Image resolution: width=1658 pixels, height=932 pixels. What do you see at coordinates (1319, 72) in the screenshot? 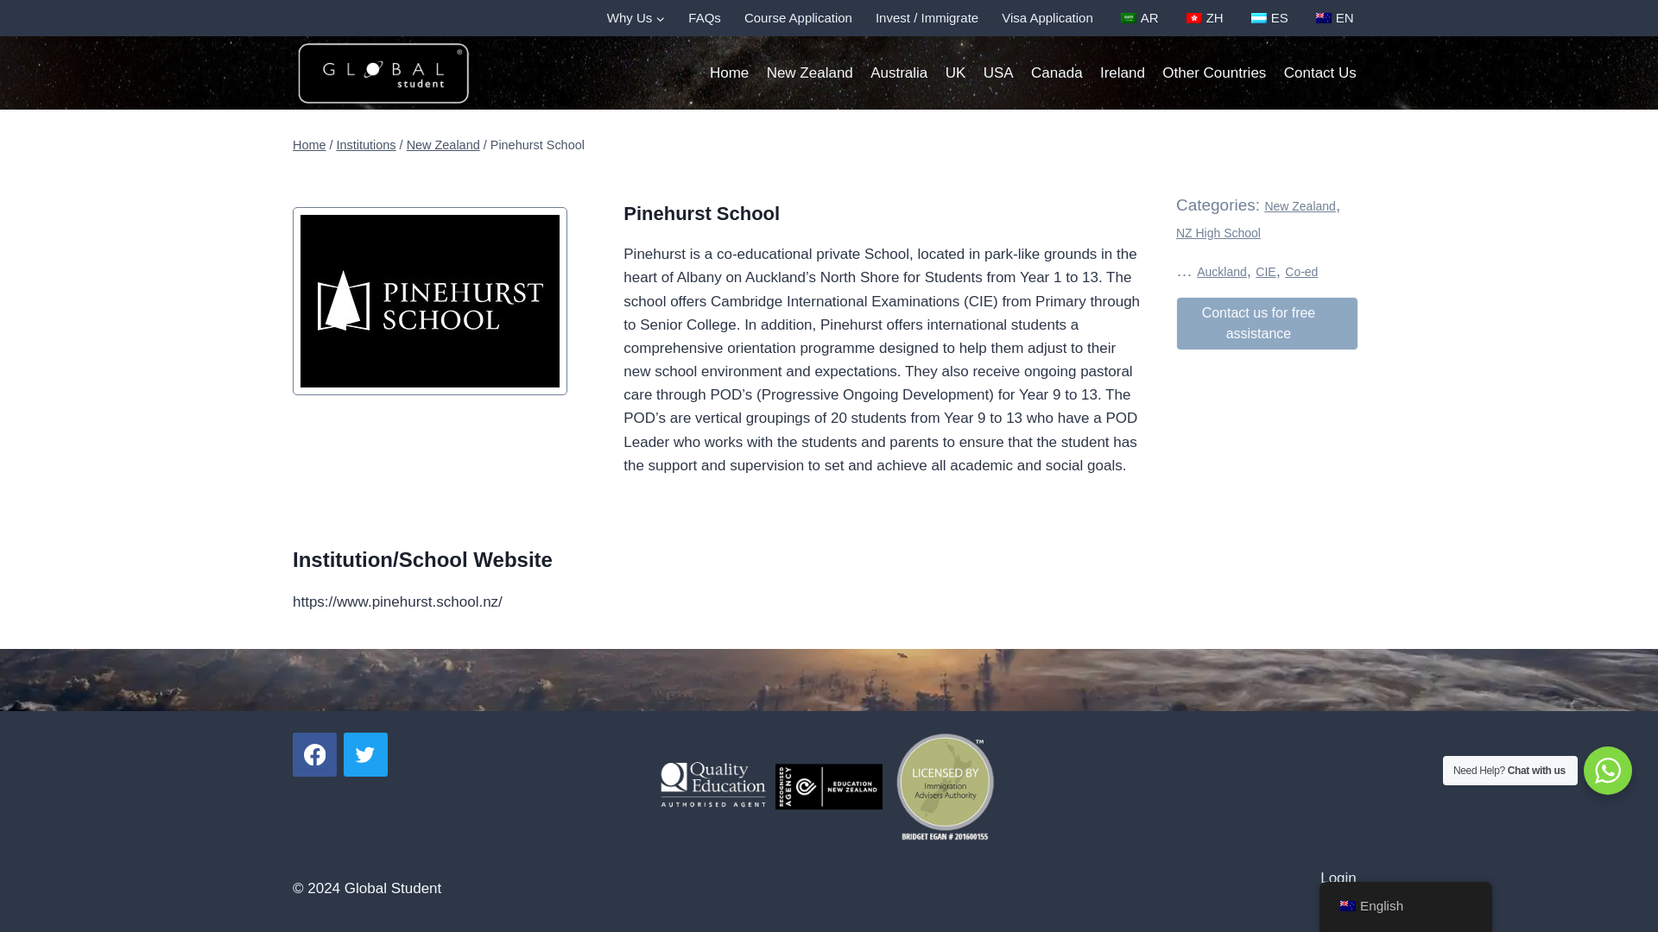
I see `Contact Us` at bounding box center [1319, 72].